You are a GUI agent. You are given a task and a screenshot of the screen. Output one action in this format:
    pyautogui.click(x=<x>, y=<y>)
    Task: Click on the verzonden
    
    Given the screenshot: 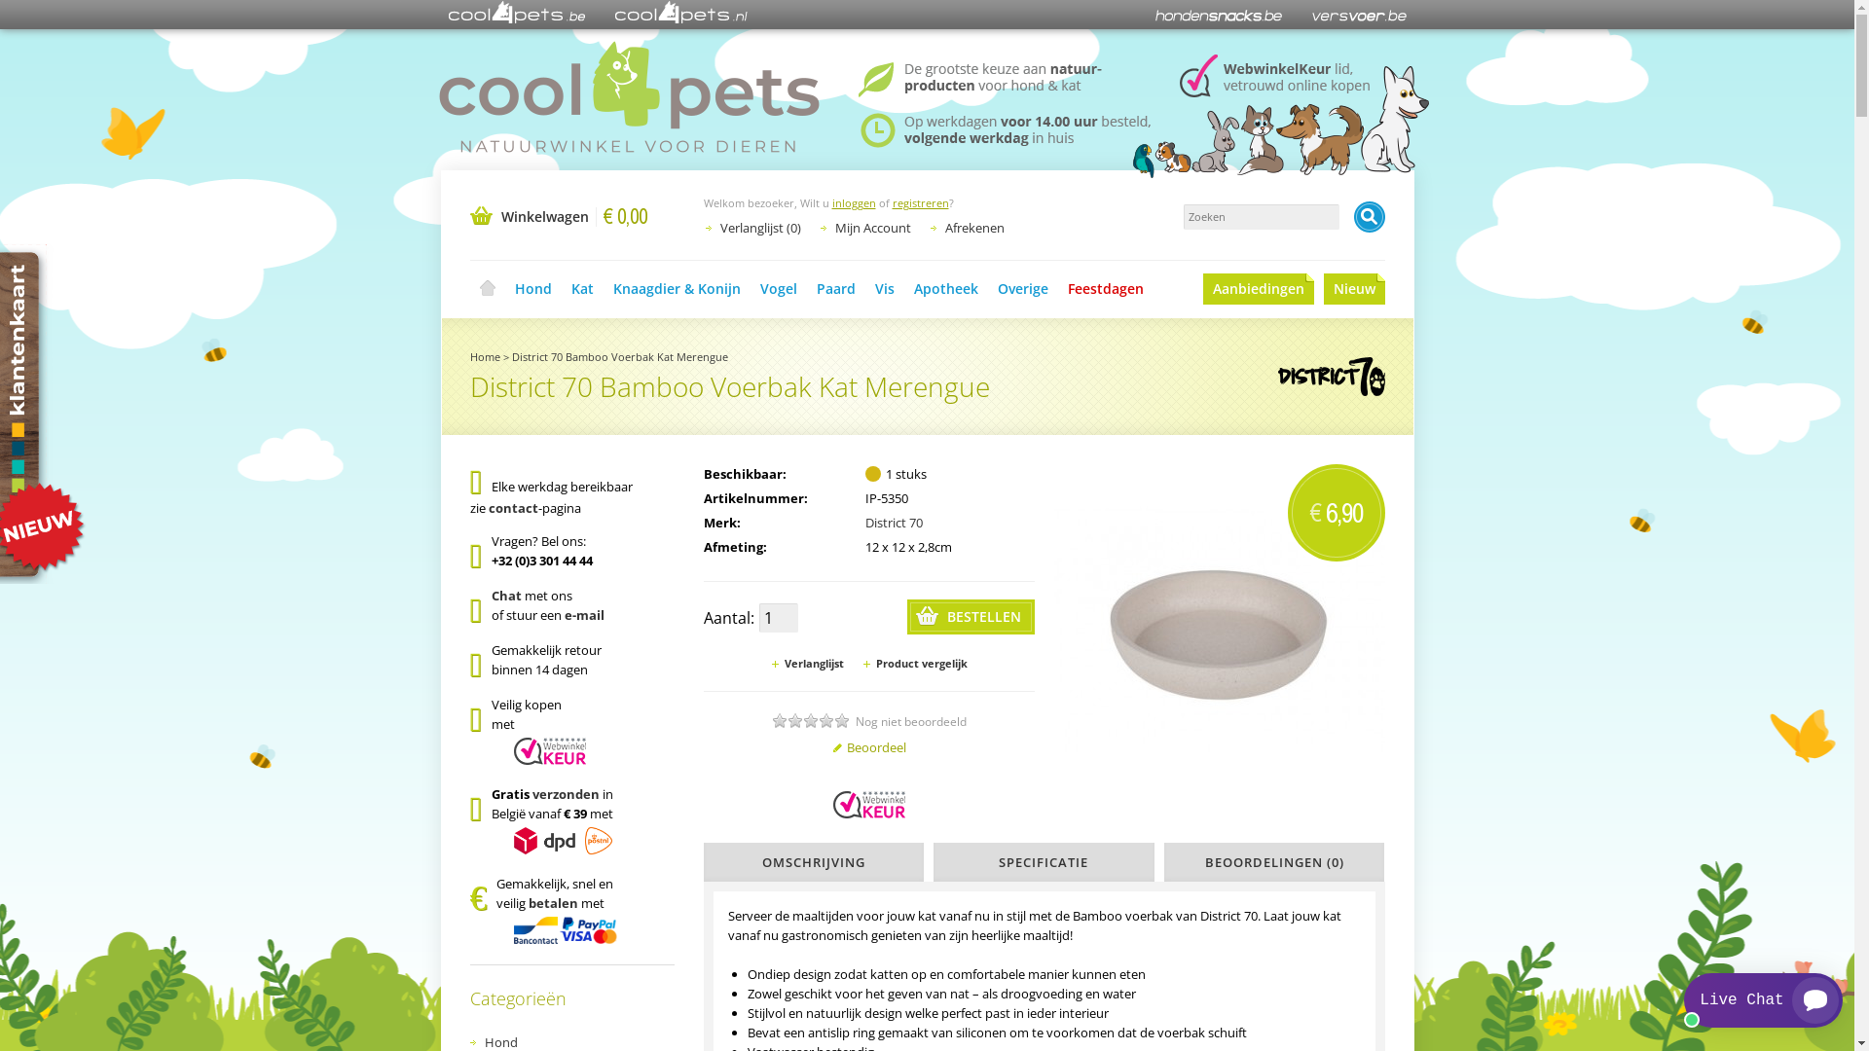 What is the action you would take?
    pyautogui.click(x=567, y=794)
    